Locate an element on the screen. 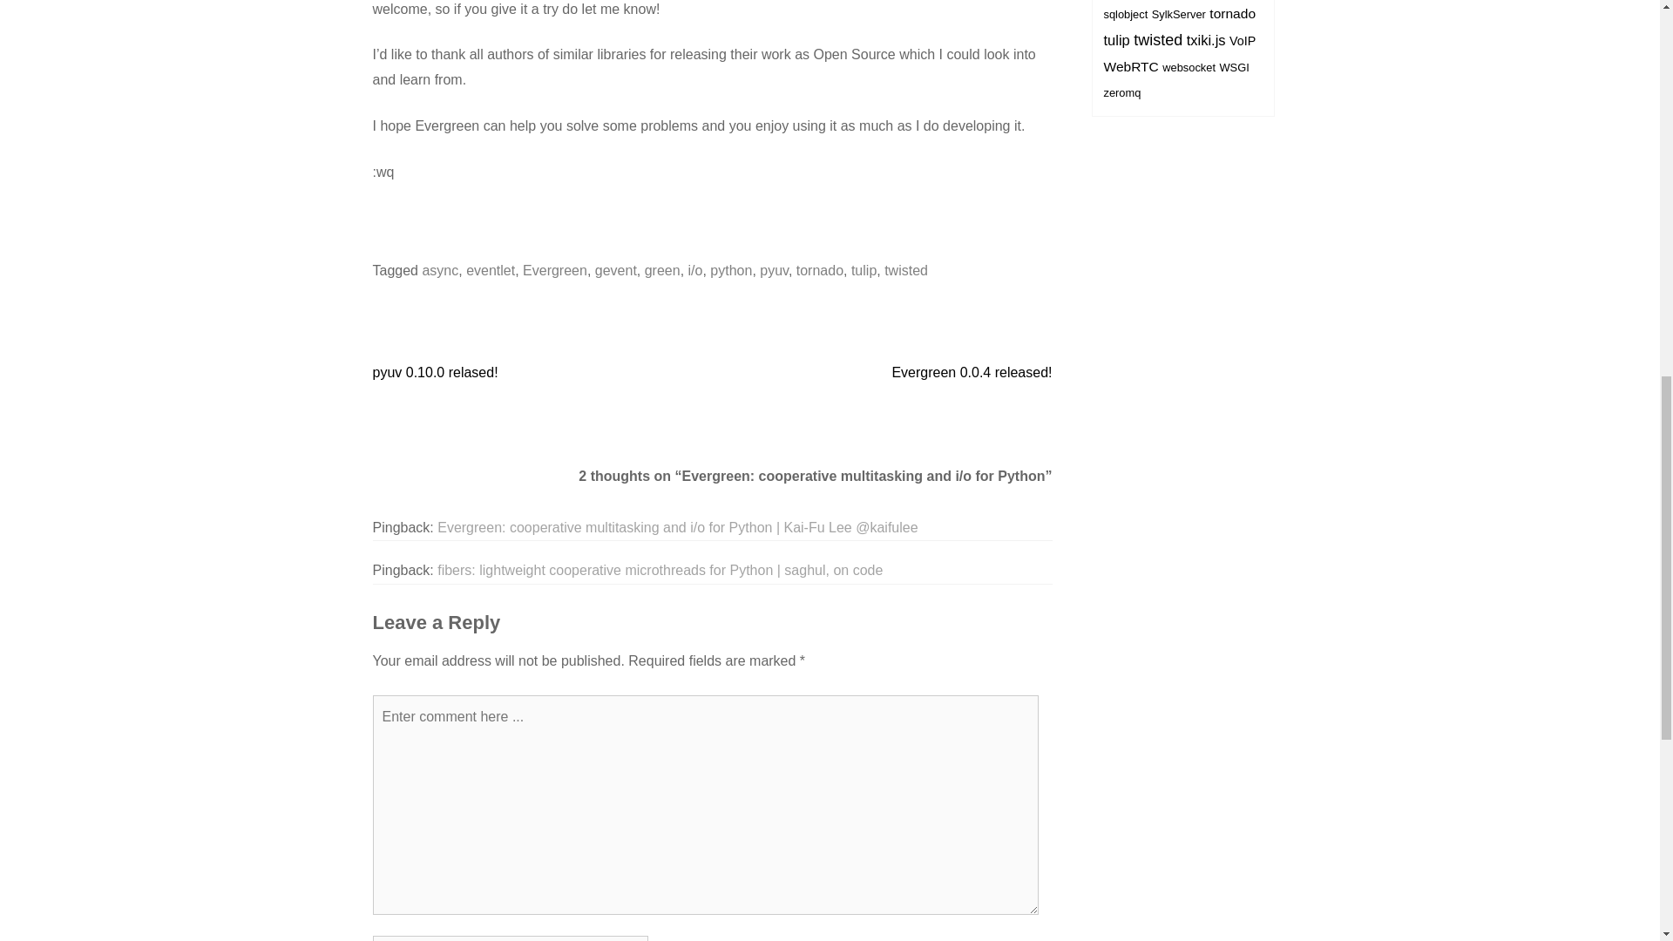 This screenshot has height=941, width=1673. Evergreen is located at coordinates (554, 270).